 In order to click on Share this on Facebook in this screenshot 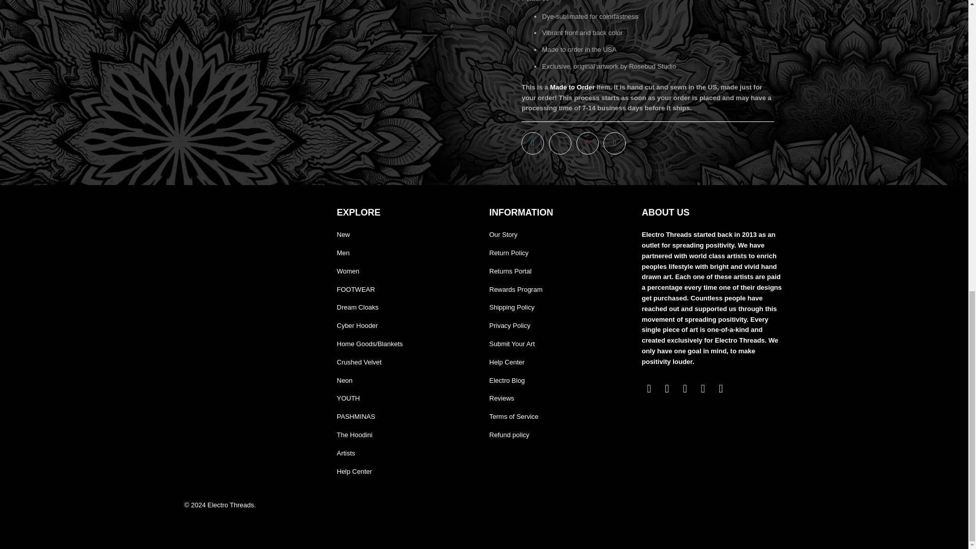, I will do `click(560, 143)`.